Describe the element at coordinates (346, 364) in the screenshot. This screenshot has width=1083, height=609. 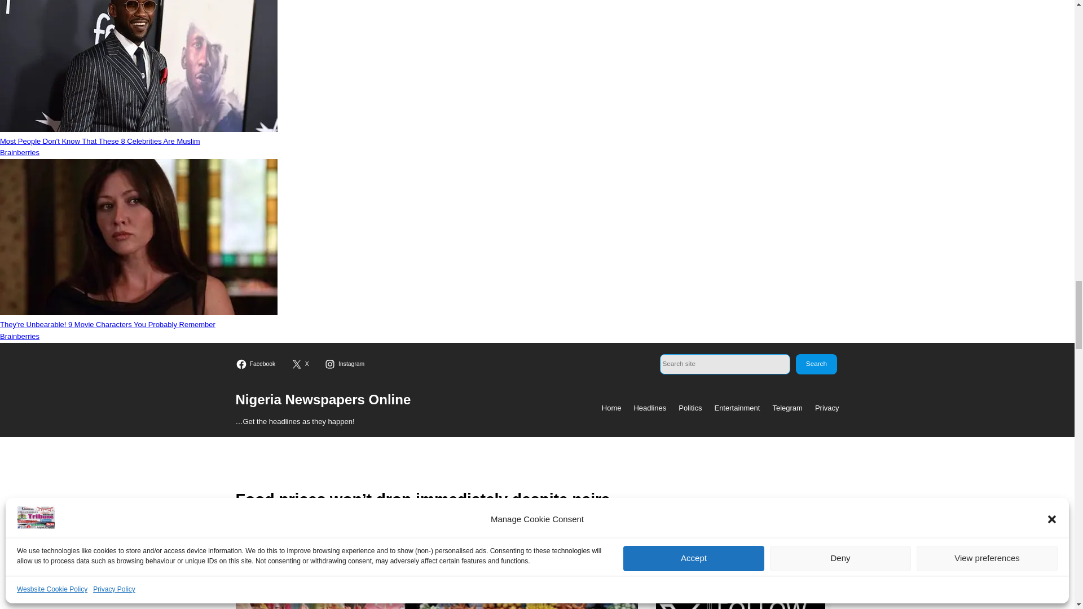
I see `Instagram` at that location.